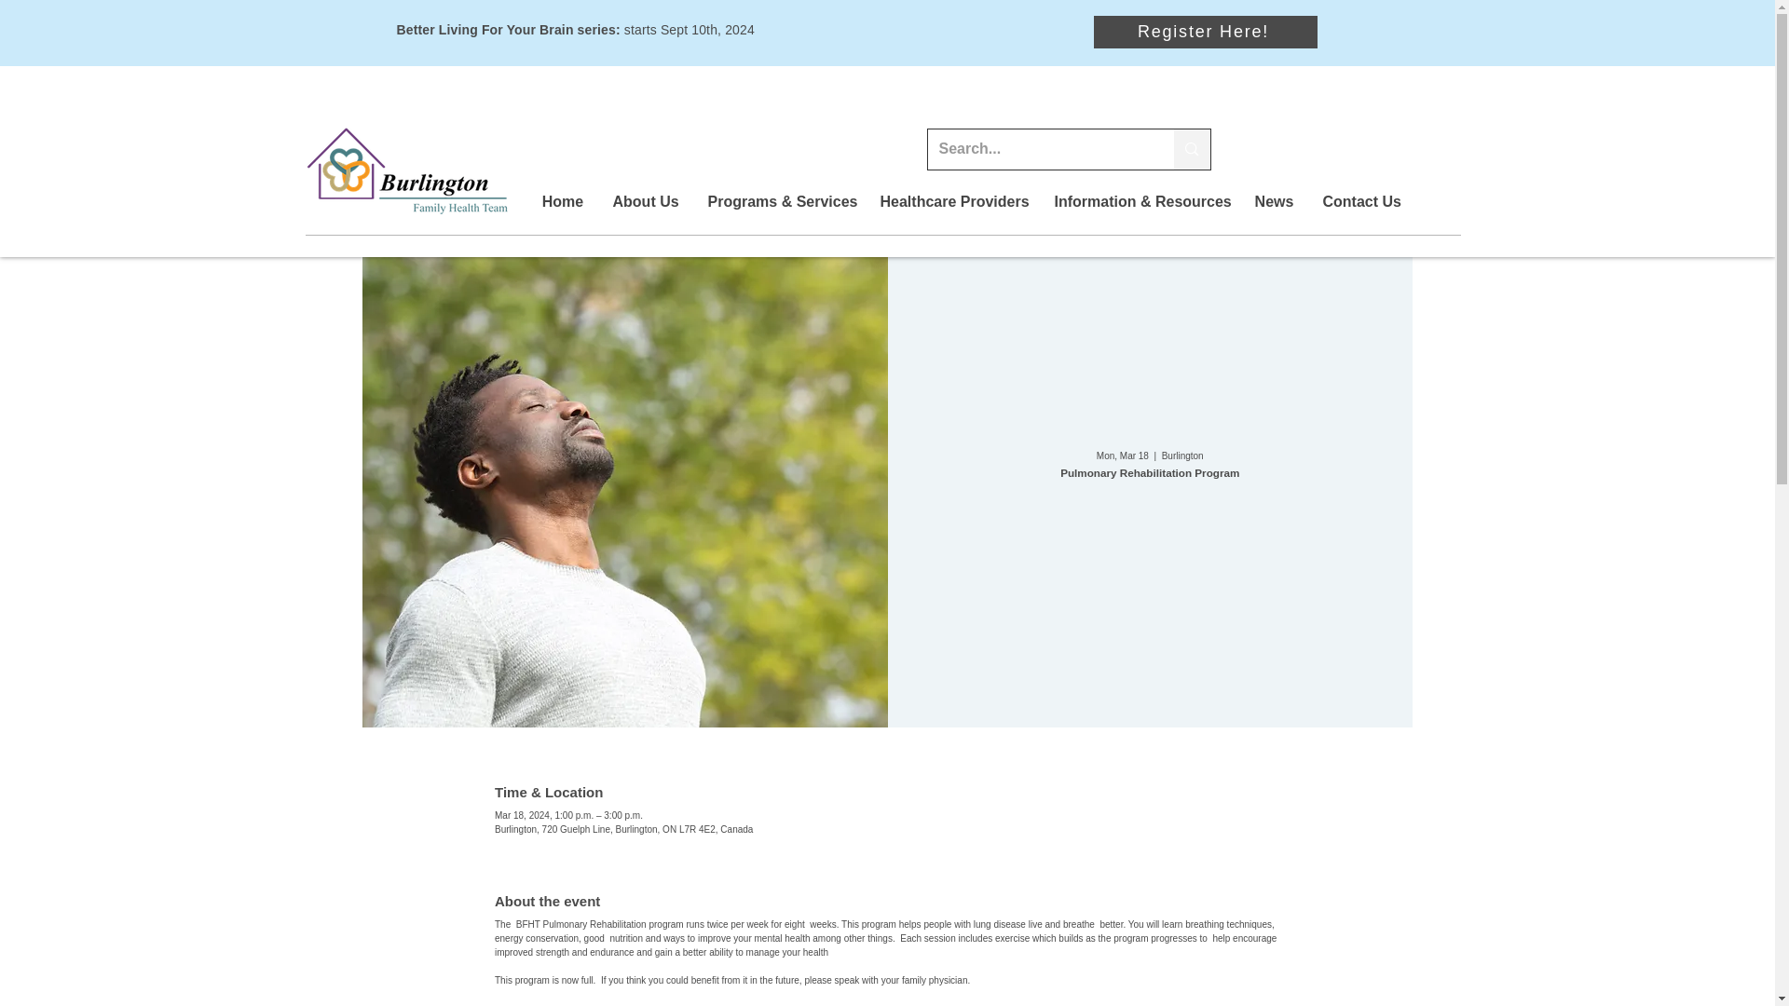  What do you see at coordinates (951, 201) in the screenshot?
I see `Healthcare Providers` at bounding box center [951, 201].